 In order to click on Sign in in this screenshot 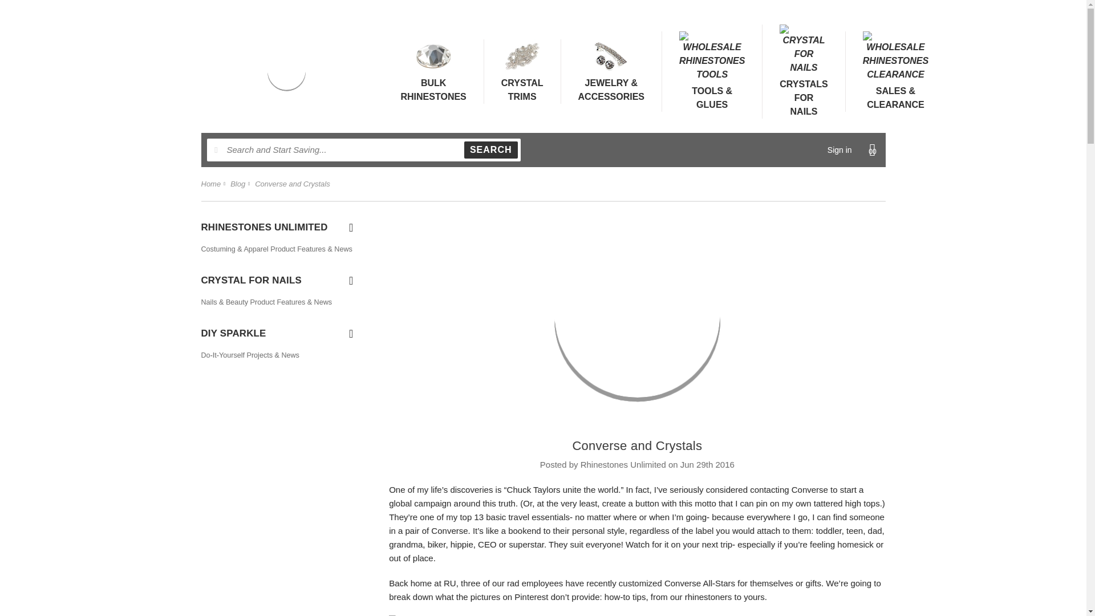, I will do `click(839, 149)`.